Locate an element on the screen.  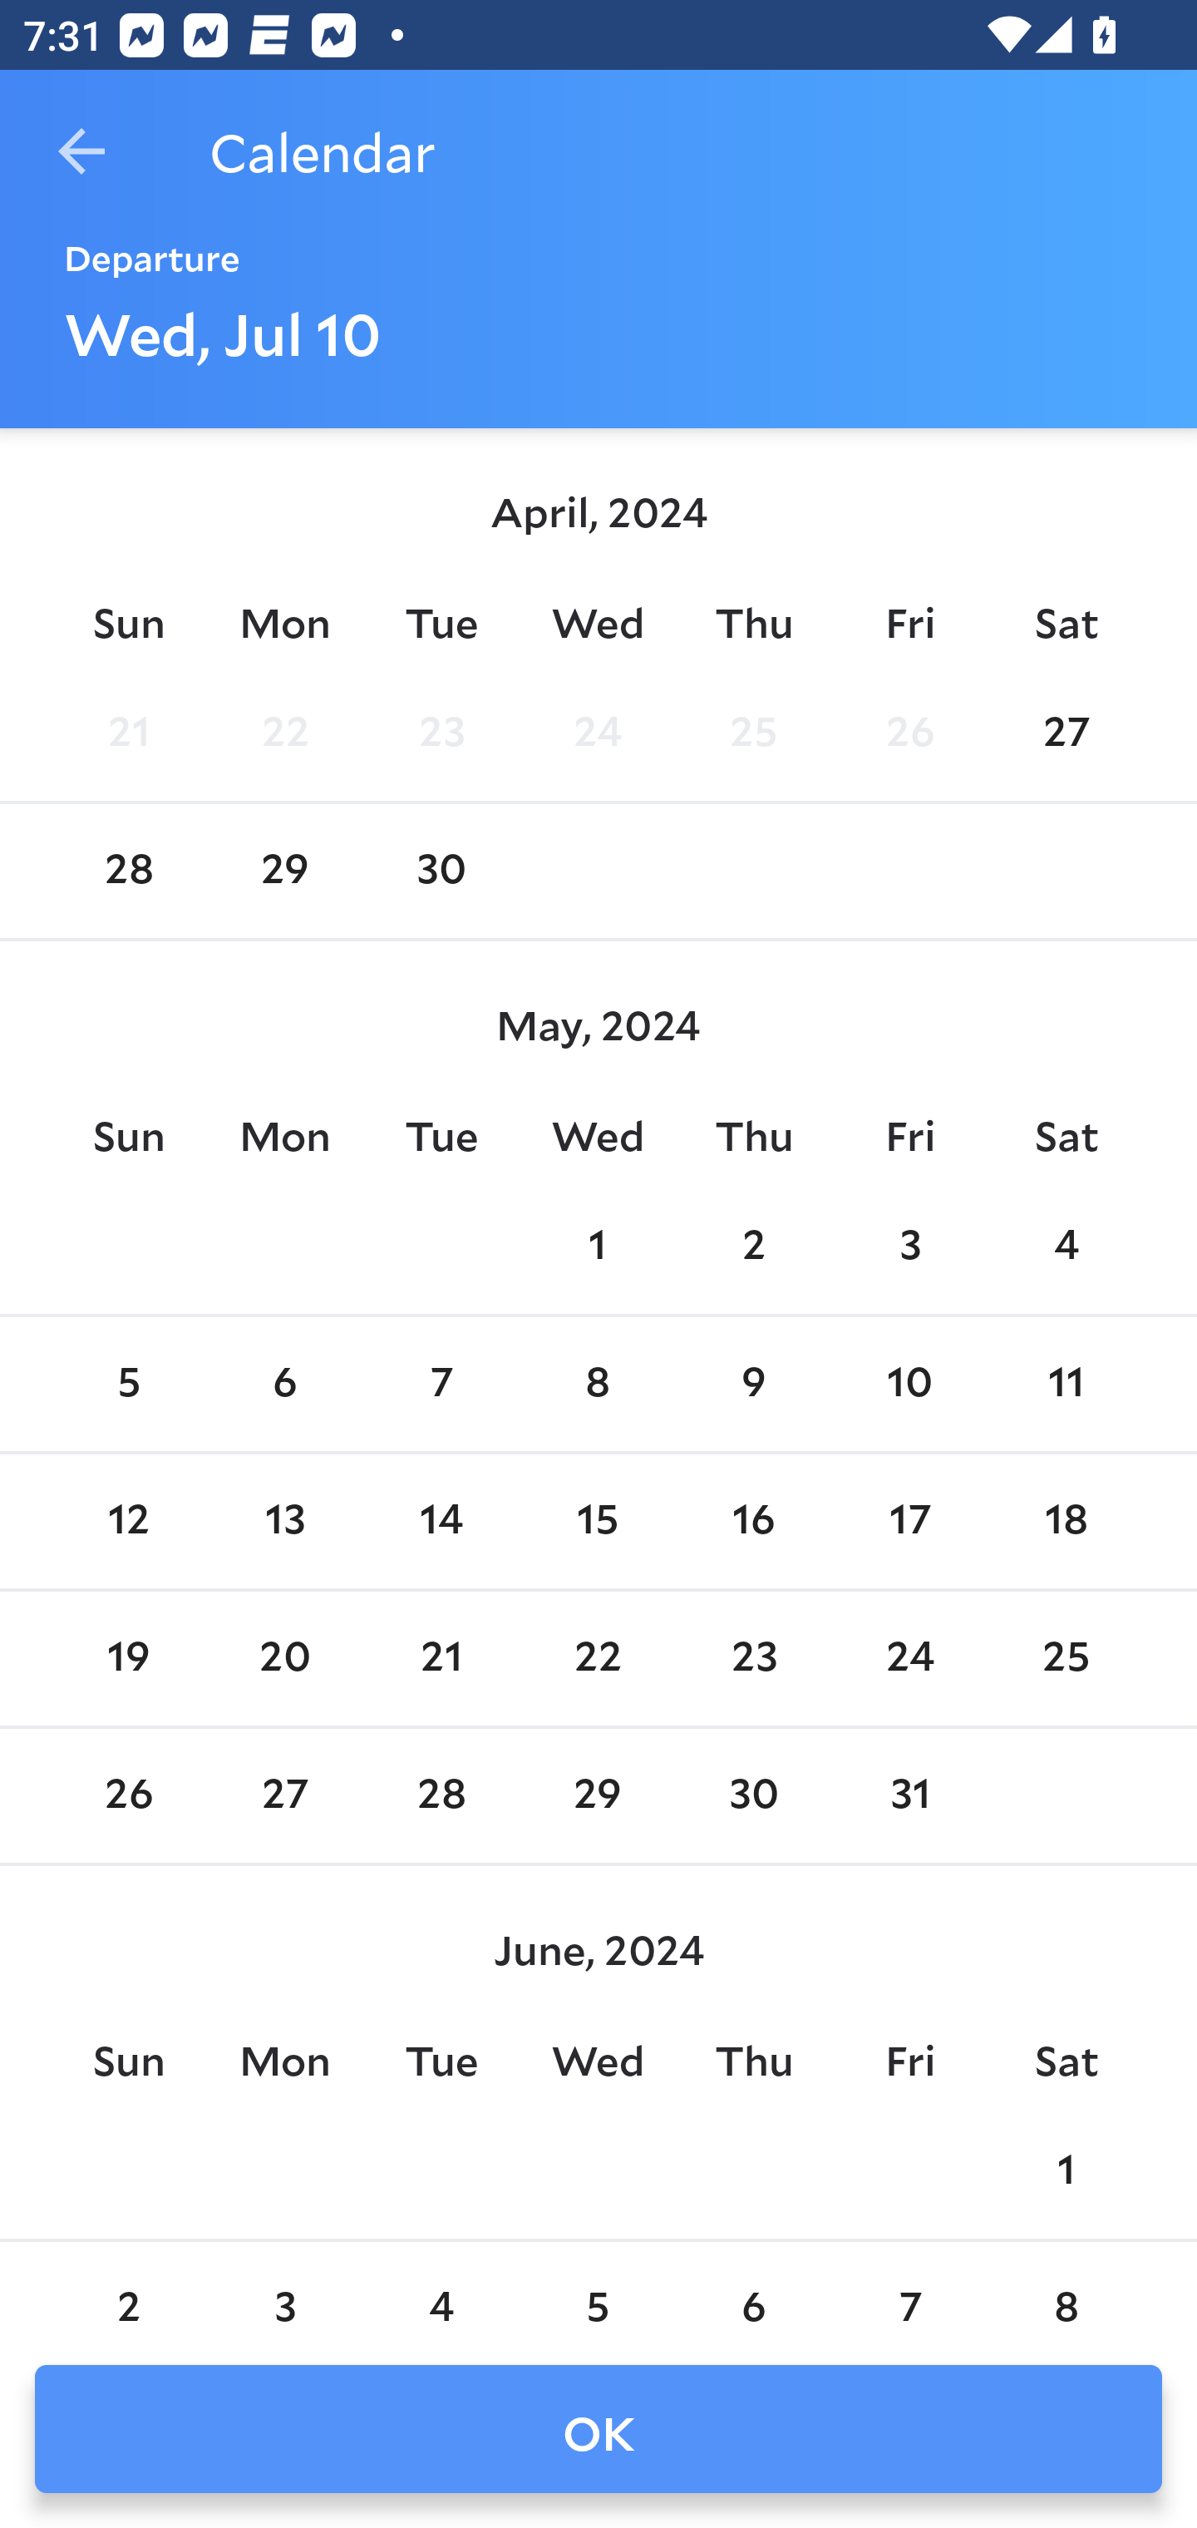
29 is located at coordinates (285, 871).